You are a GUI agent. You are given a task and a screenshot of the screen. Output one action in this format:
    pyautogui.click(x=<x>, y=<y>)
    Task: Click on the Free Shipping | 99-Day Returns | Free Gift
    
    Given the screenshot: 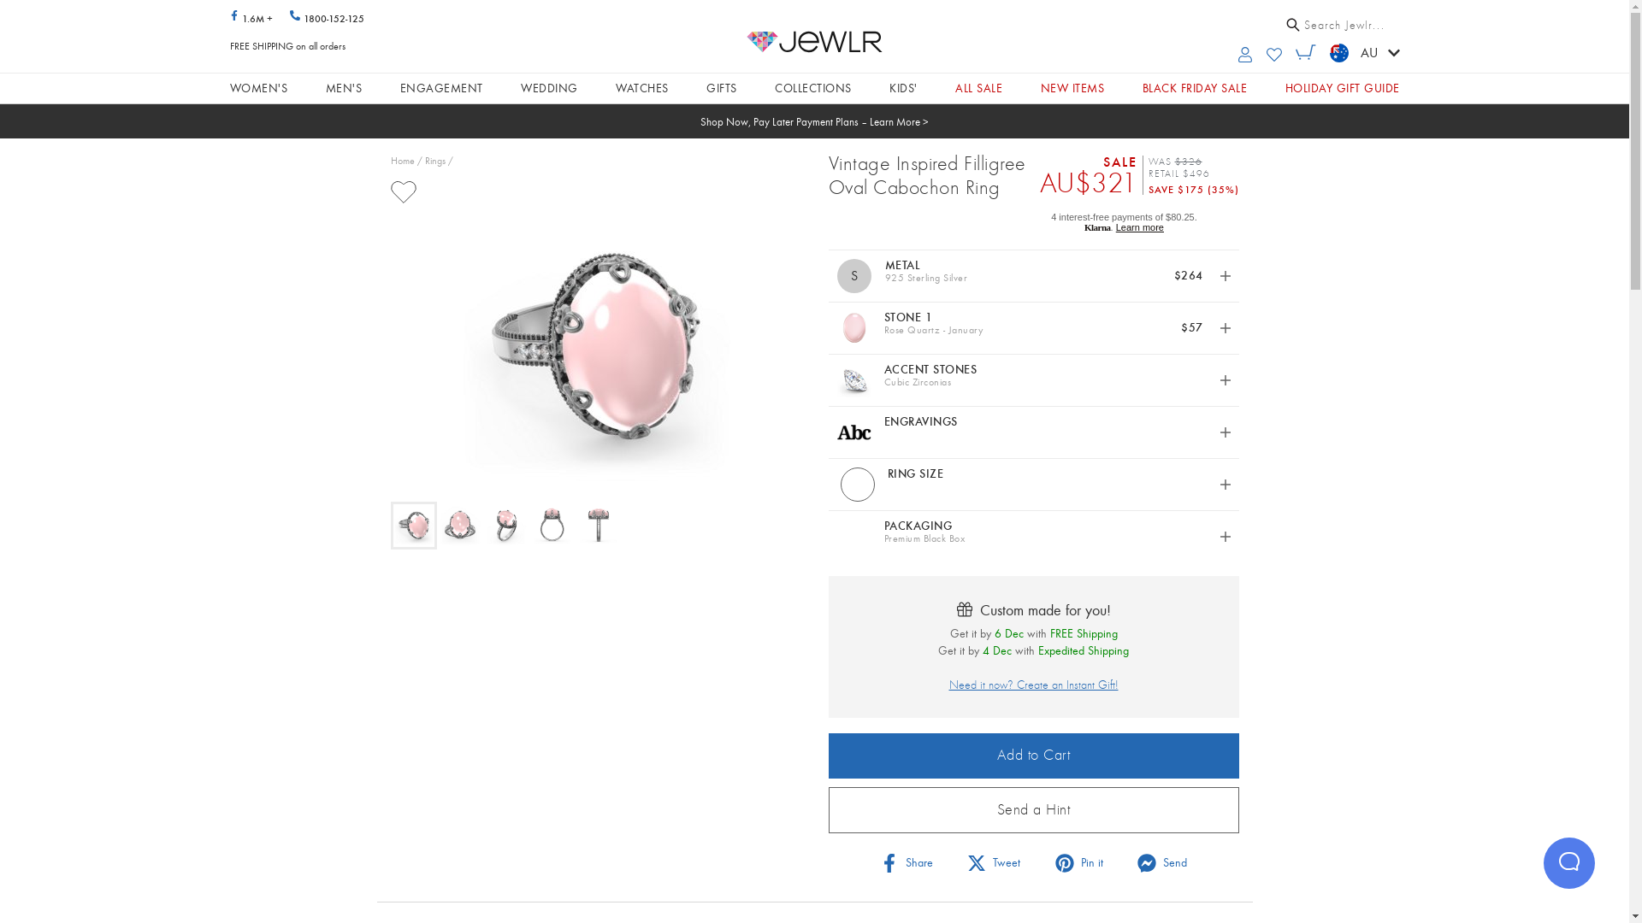 What is the action you would take?
    pyautogui.click(x=815, y=121)
    